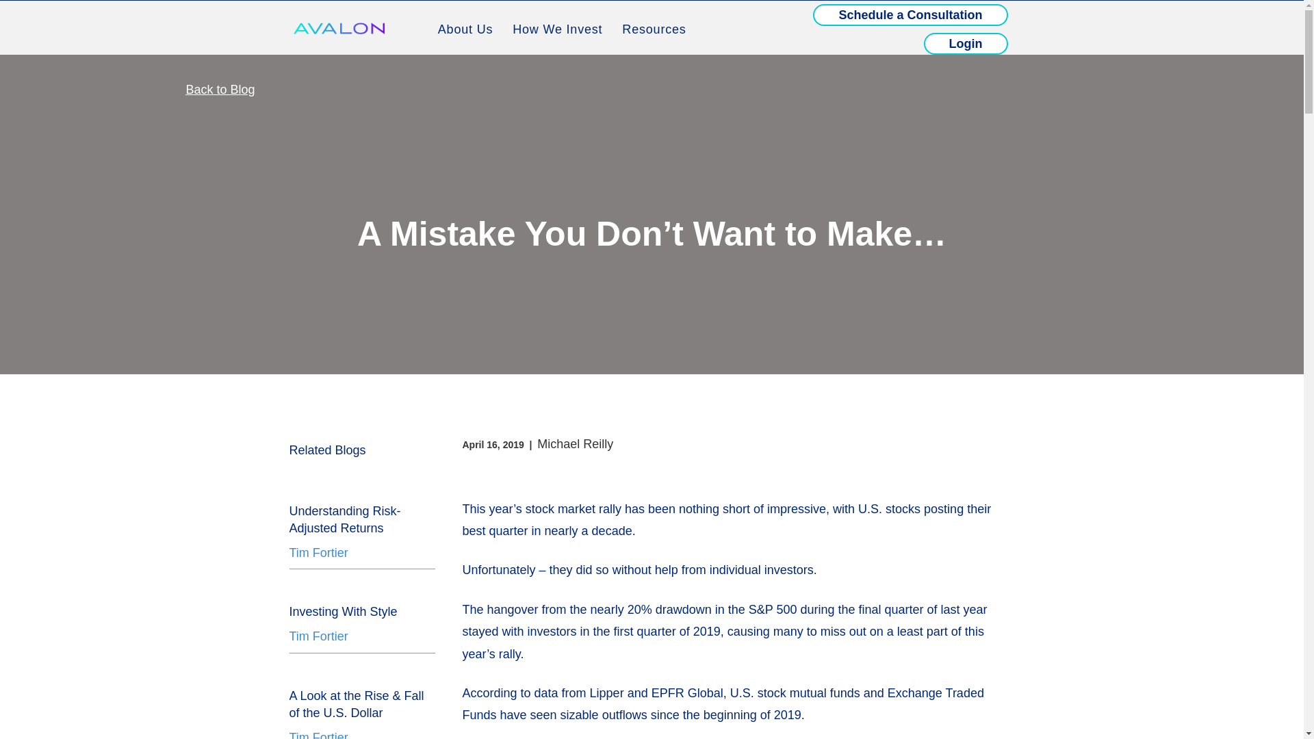 Image resolution: width=1314 pixels, height=739 pixels. I want to click on Investing With Style, so click(342, 612).